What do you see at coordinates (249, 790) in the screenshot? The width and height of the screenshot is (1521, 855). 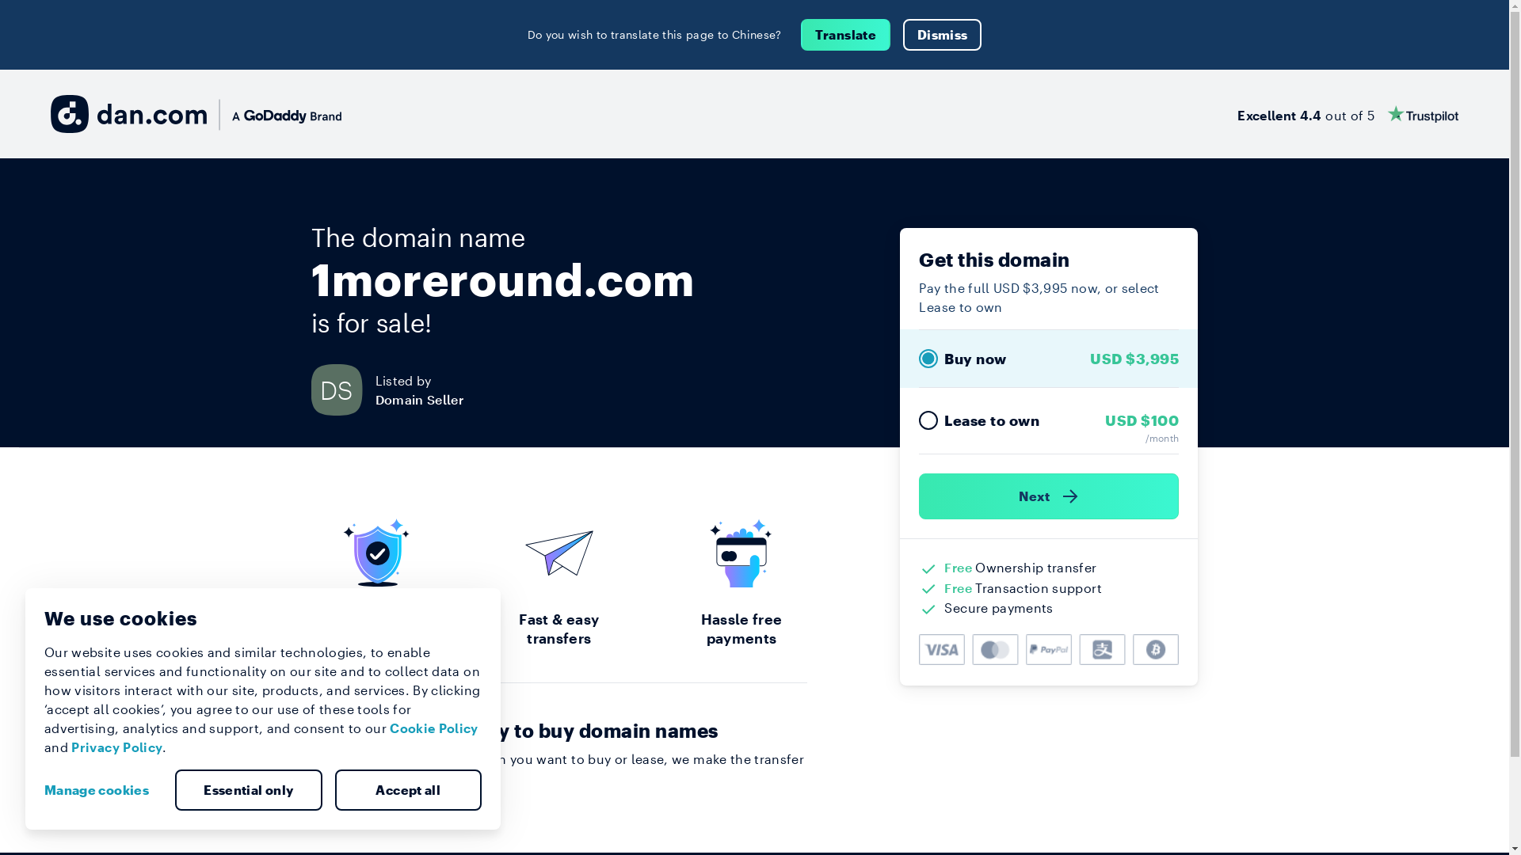 I see `Essential only` at bounding box center [249, 790].